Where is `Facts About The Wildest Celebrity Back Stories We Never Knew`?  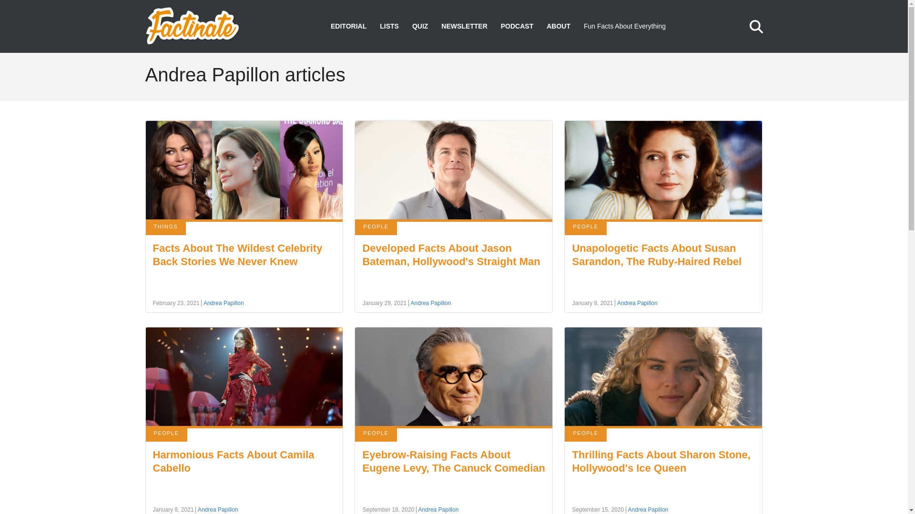
Facts About The Wildest Celebrity Back Stories We Never Knew is located at coordinates (237, 254).